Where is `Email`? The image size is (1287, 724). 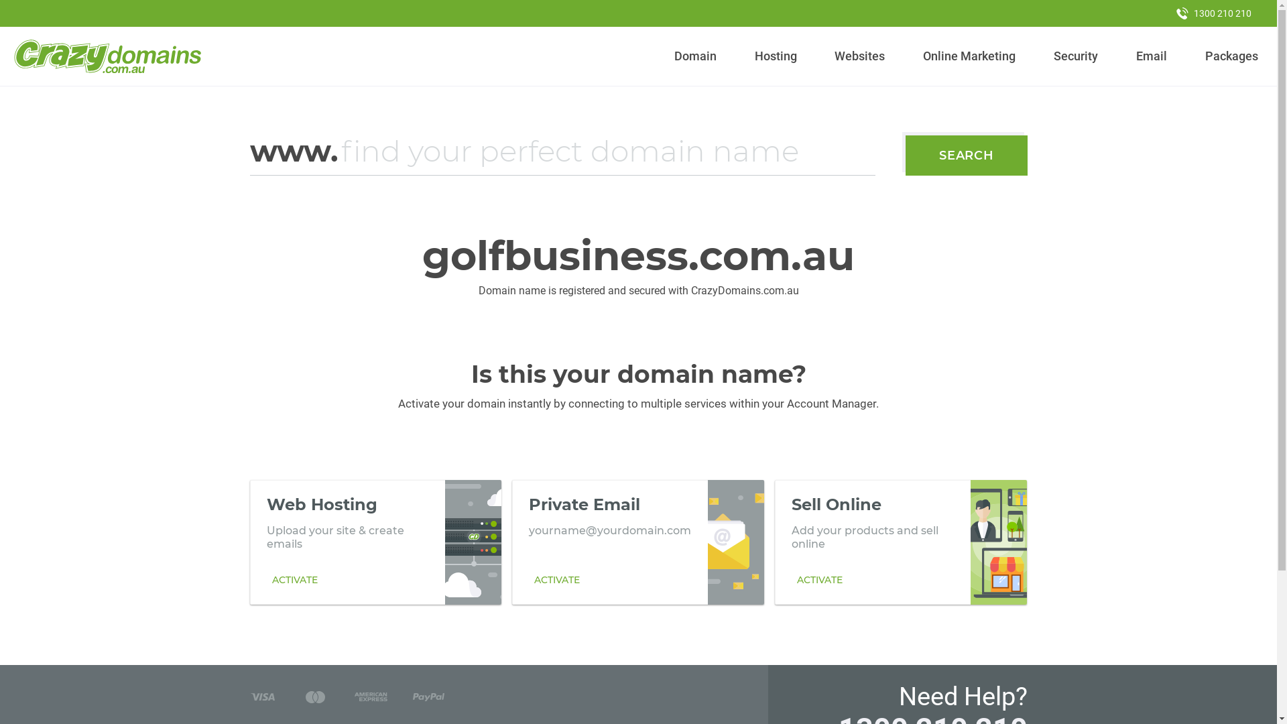 Email is located at coordinates (1152, 56).